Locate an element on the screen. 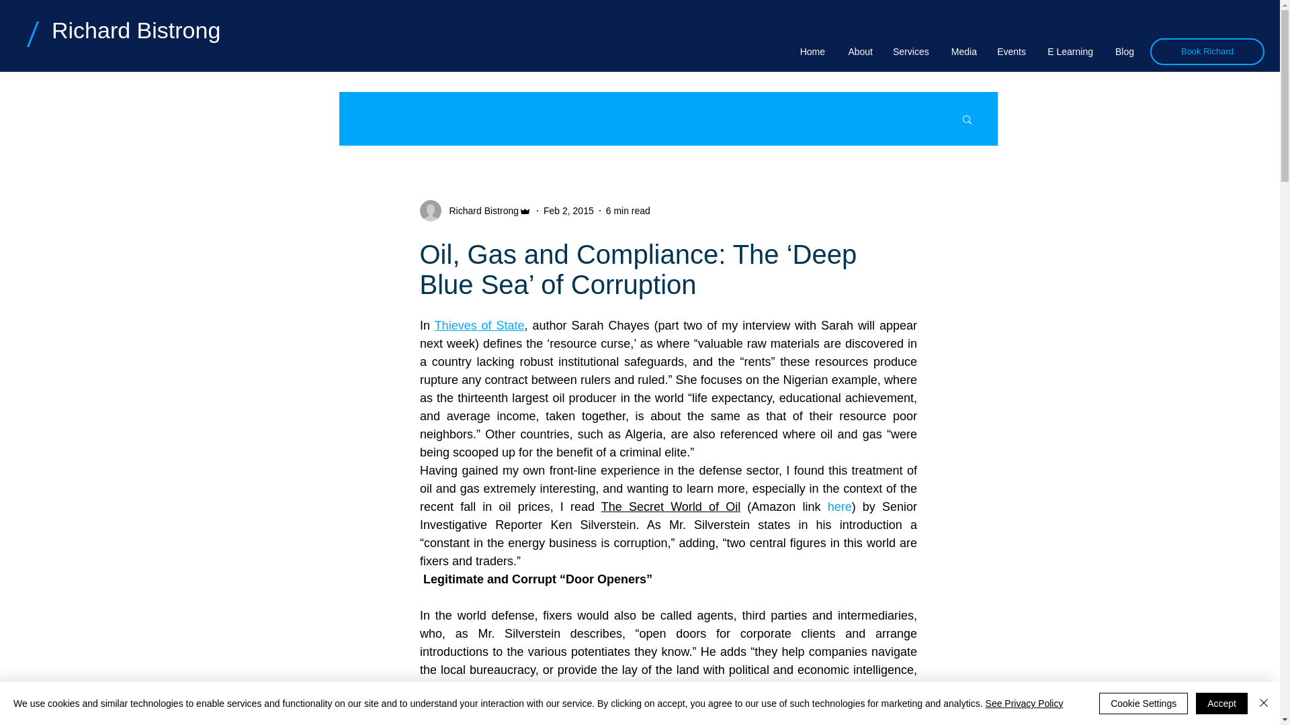  Book Richard is located at coordinates (1207, 52).